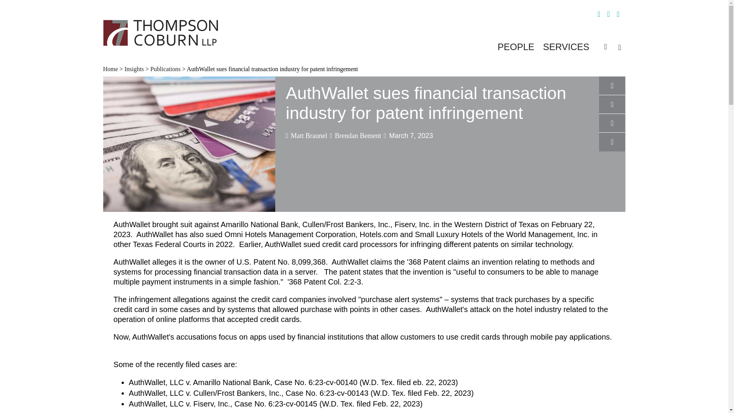 This screenshot has height=413, width=734. I want to click on Publications, so click(165, 69).